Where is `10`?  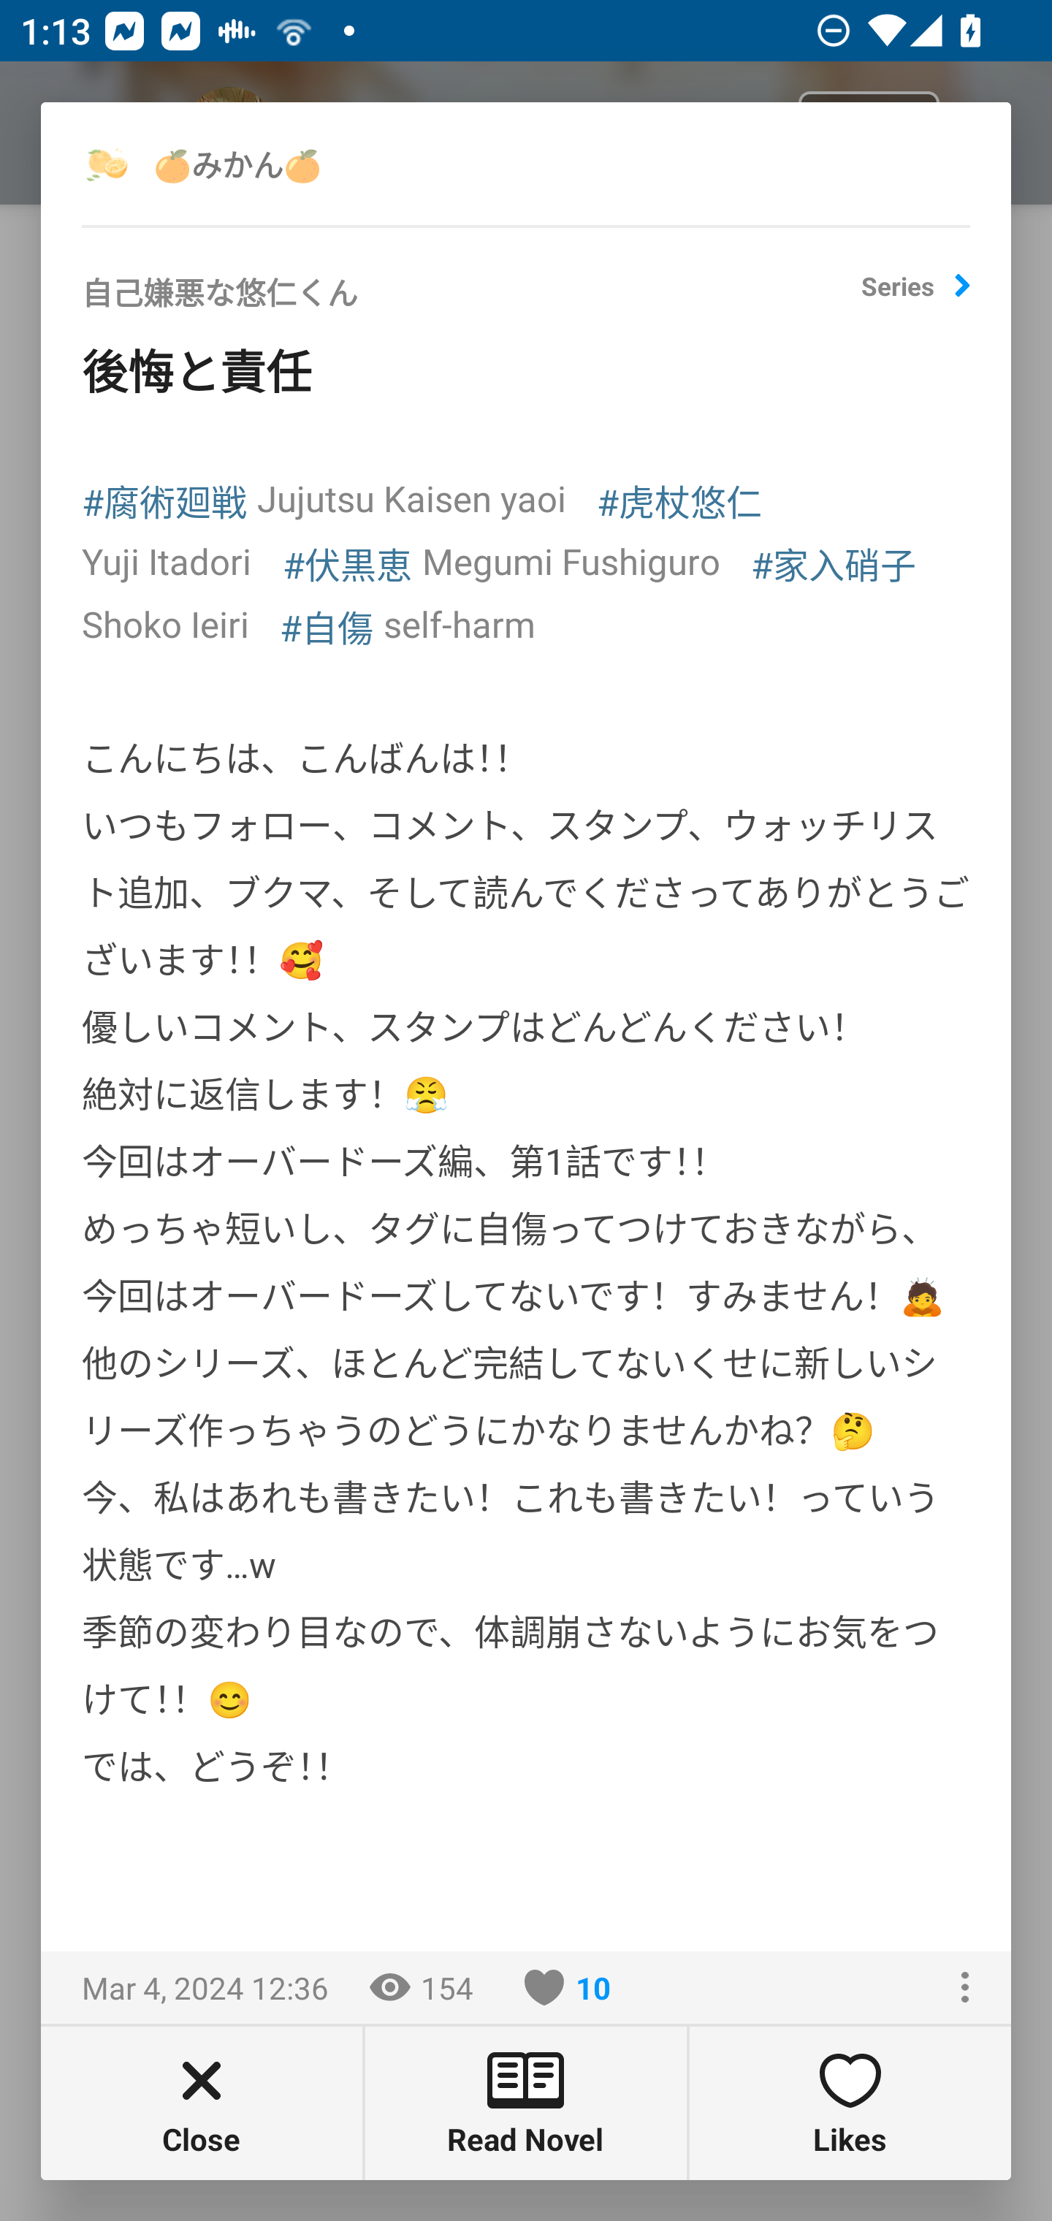 10 is located at coordinates (568, 1987).